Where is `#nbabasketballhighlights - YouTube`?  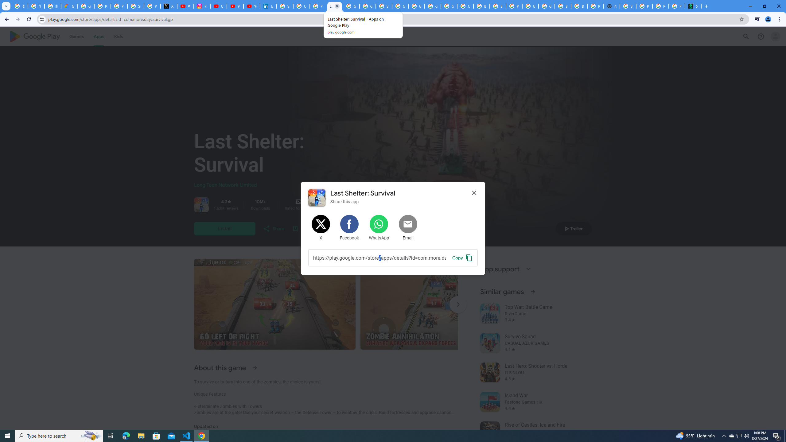 #nbabasketballhighlights - YouTube is located at coordinates (185, 6).